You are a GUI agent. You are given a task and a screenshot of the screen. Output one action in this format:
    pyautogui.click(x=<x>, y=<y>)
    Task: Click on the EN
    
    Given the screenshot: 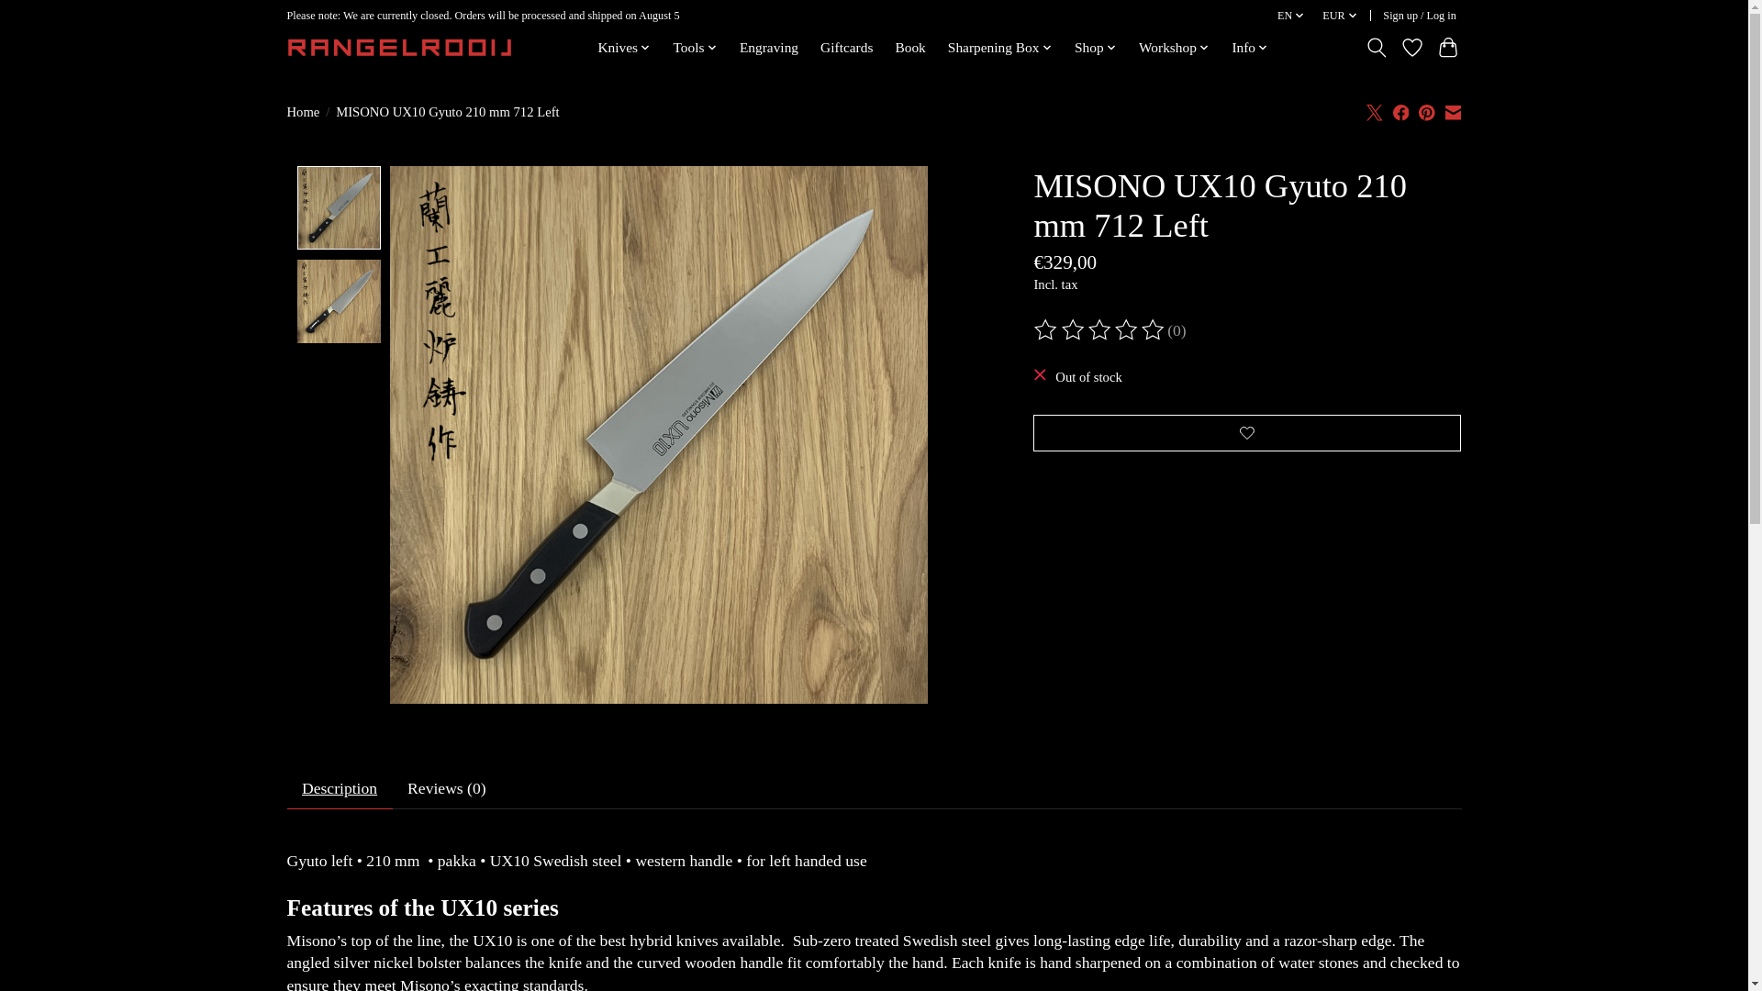 What is the action you would take?
    pyautogui.click(x=1291, y=17)
    